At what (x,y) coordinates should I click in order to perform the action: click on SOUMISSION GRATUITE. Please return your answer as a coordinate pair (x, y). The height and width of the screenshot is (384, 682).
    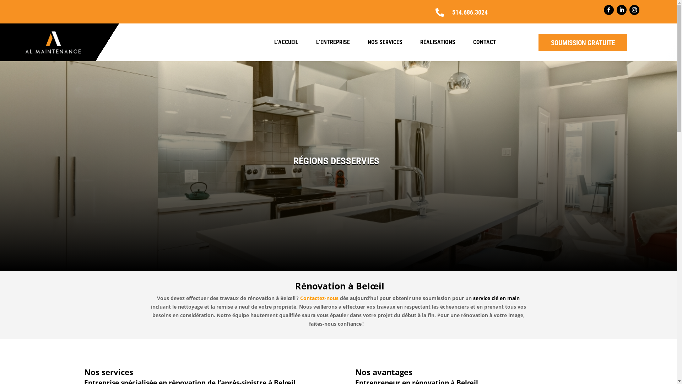
    Looking at the image, I should click on (583, 43).